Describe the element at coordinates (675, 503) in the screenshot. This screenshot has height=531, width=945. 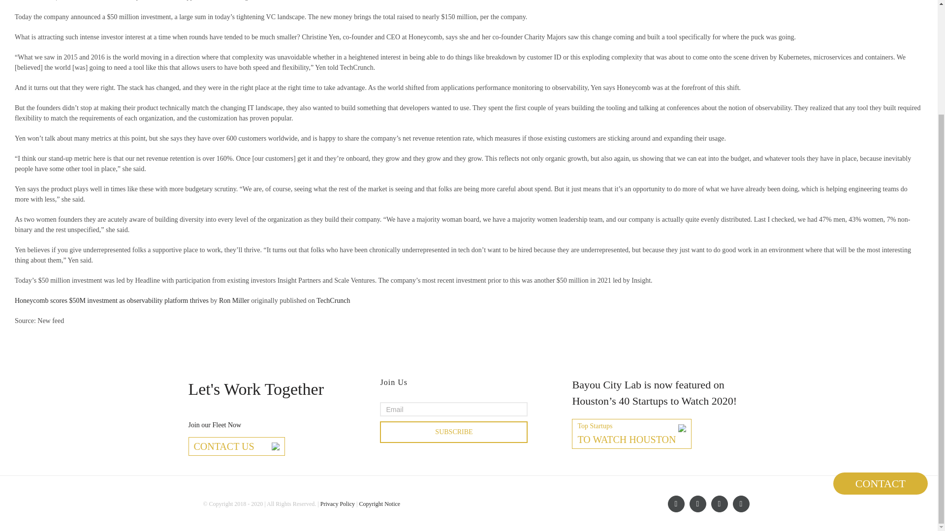
I see `Facebook` at that location.